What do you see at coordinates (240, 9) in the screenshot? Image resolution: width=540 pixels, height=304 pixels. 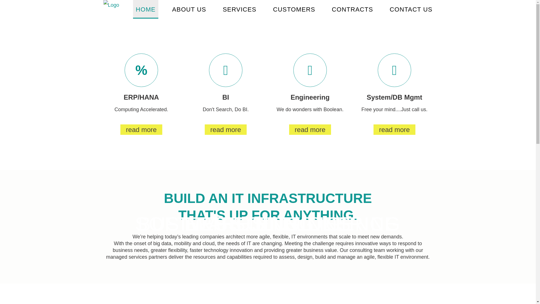 I see `SERVICES` at bounding box center [240, 9].